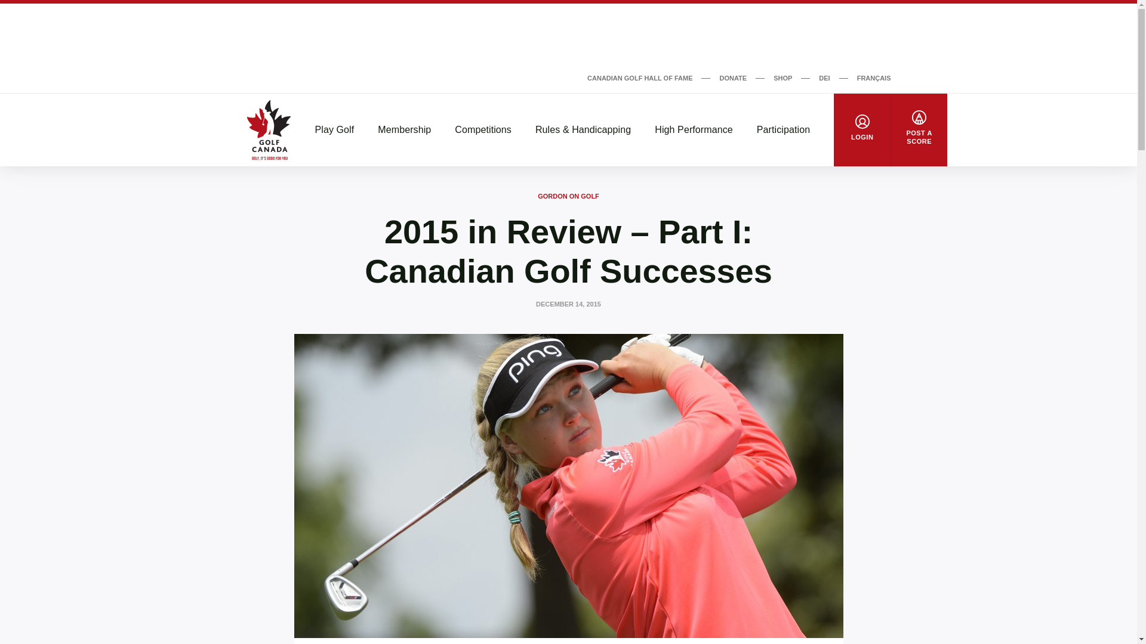 This screenshot has height=644, width=1146. I want to click on Play Golf, so click(335, 130).